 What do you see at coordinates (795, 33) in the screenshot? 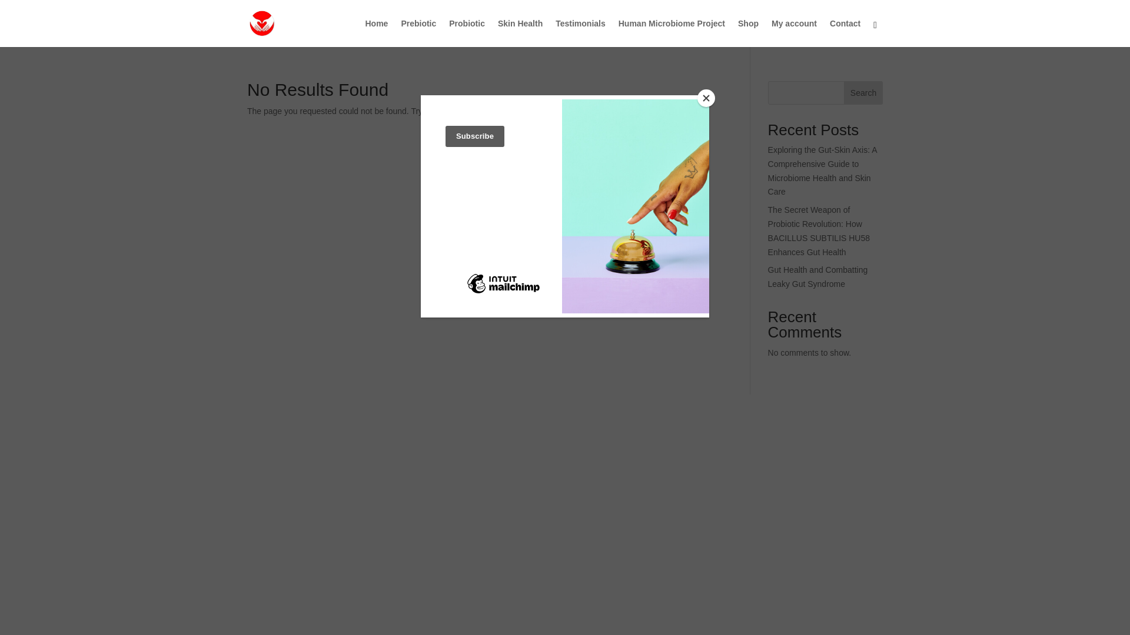
I see `My account` at bounding box center [795, 33].